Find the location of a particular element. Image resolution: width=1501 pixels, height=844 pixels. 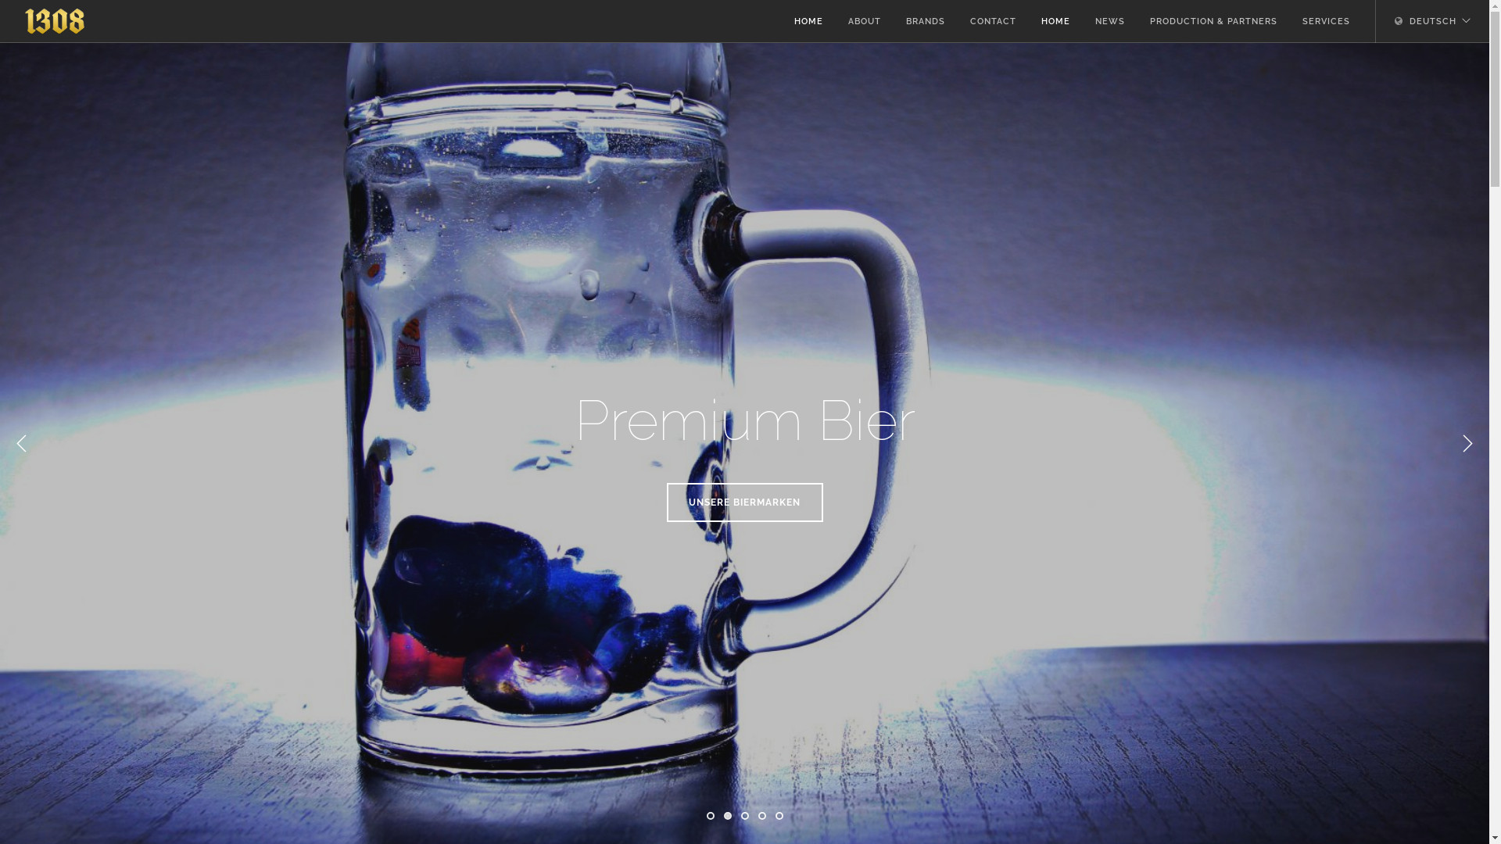

2 is located at coordinates (728, 816).